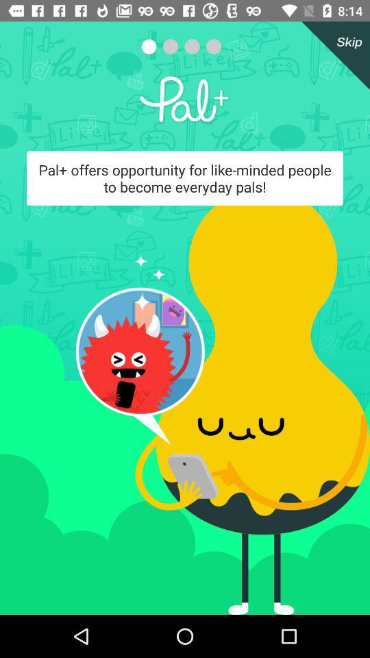 This screenshot has height=658, width=370. Describe the element at coordinates (333, 56) in the screenshot. I see `skip option` at that location.